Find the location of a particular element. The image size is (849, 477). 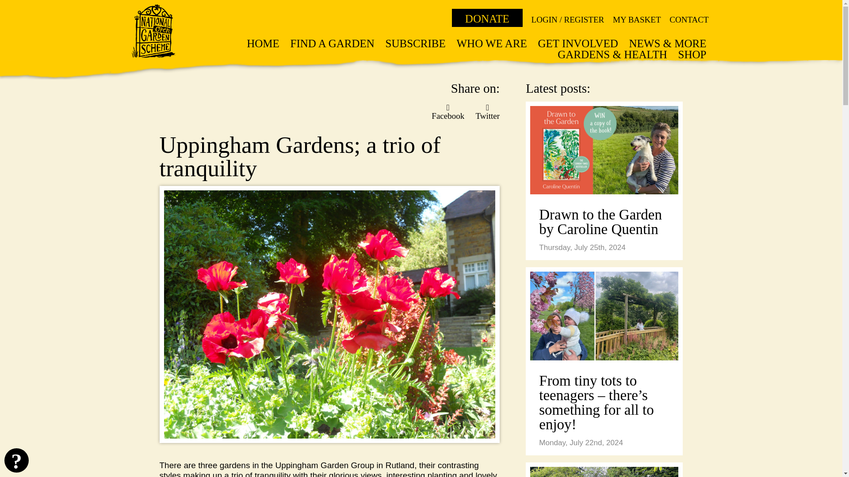

HOME is located at coordinates (263, 43).